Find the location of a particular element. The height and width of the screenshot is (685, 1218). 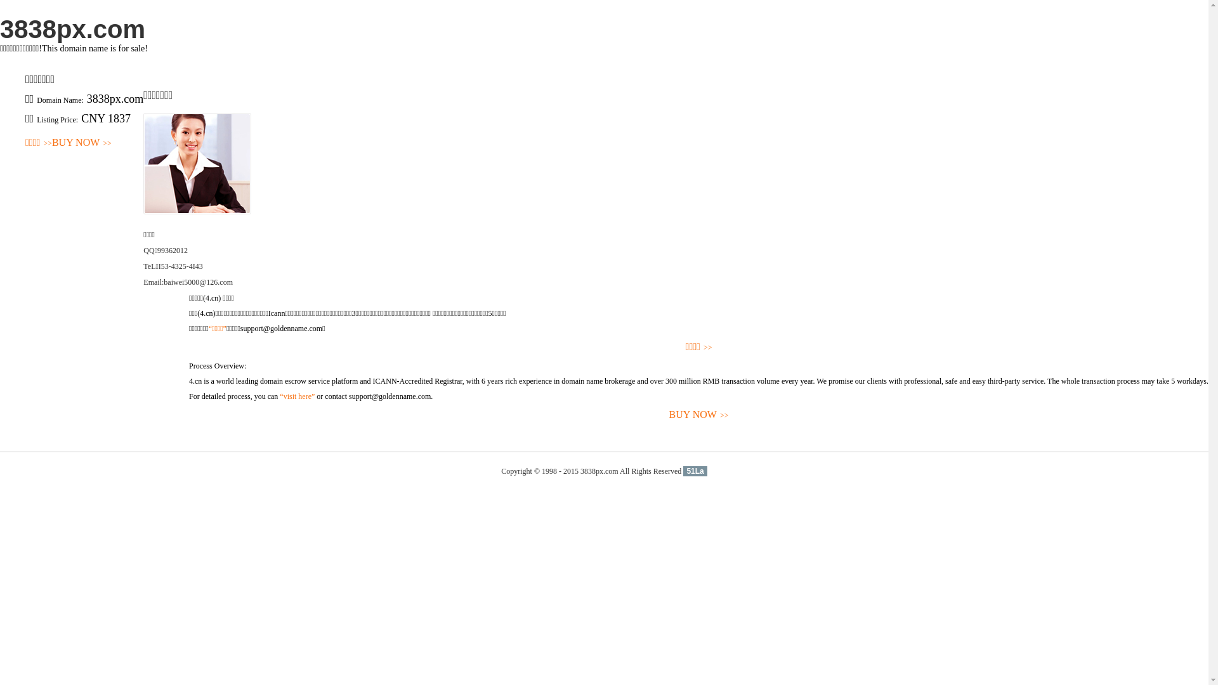

51La is located at coordinates (695, 471).